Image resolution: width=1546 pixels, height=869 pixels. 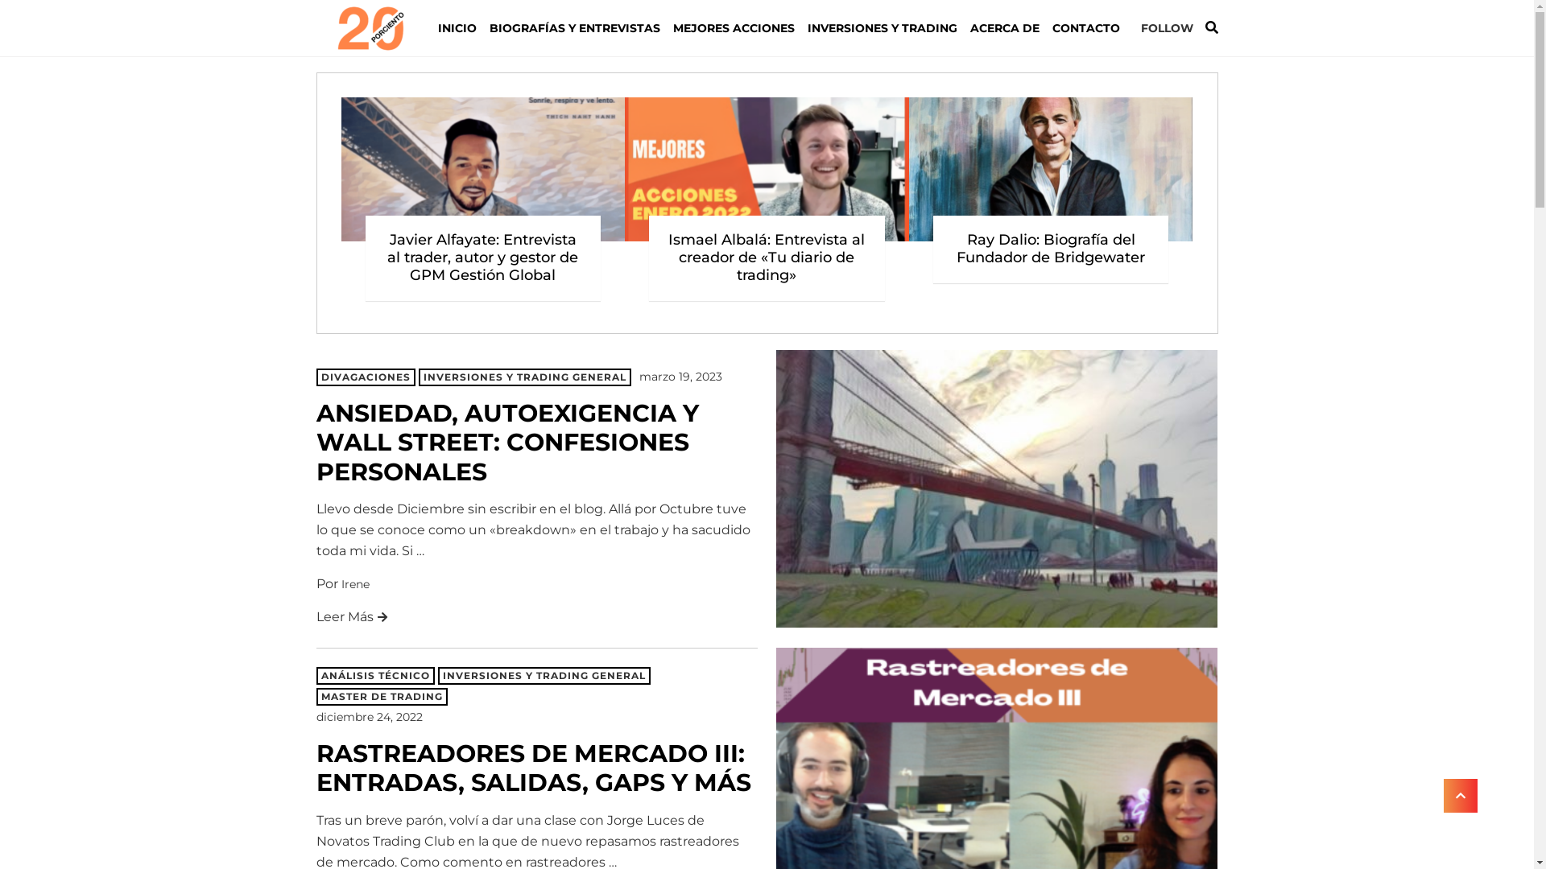 What do you see at coordinates (544, 676) in the screenshot?
I see `INVERSIONES Y TRADING GENERAL` at bounding box center [544, 676].